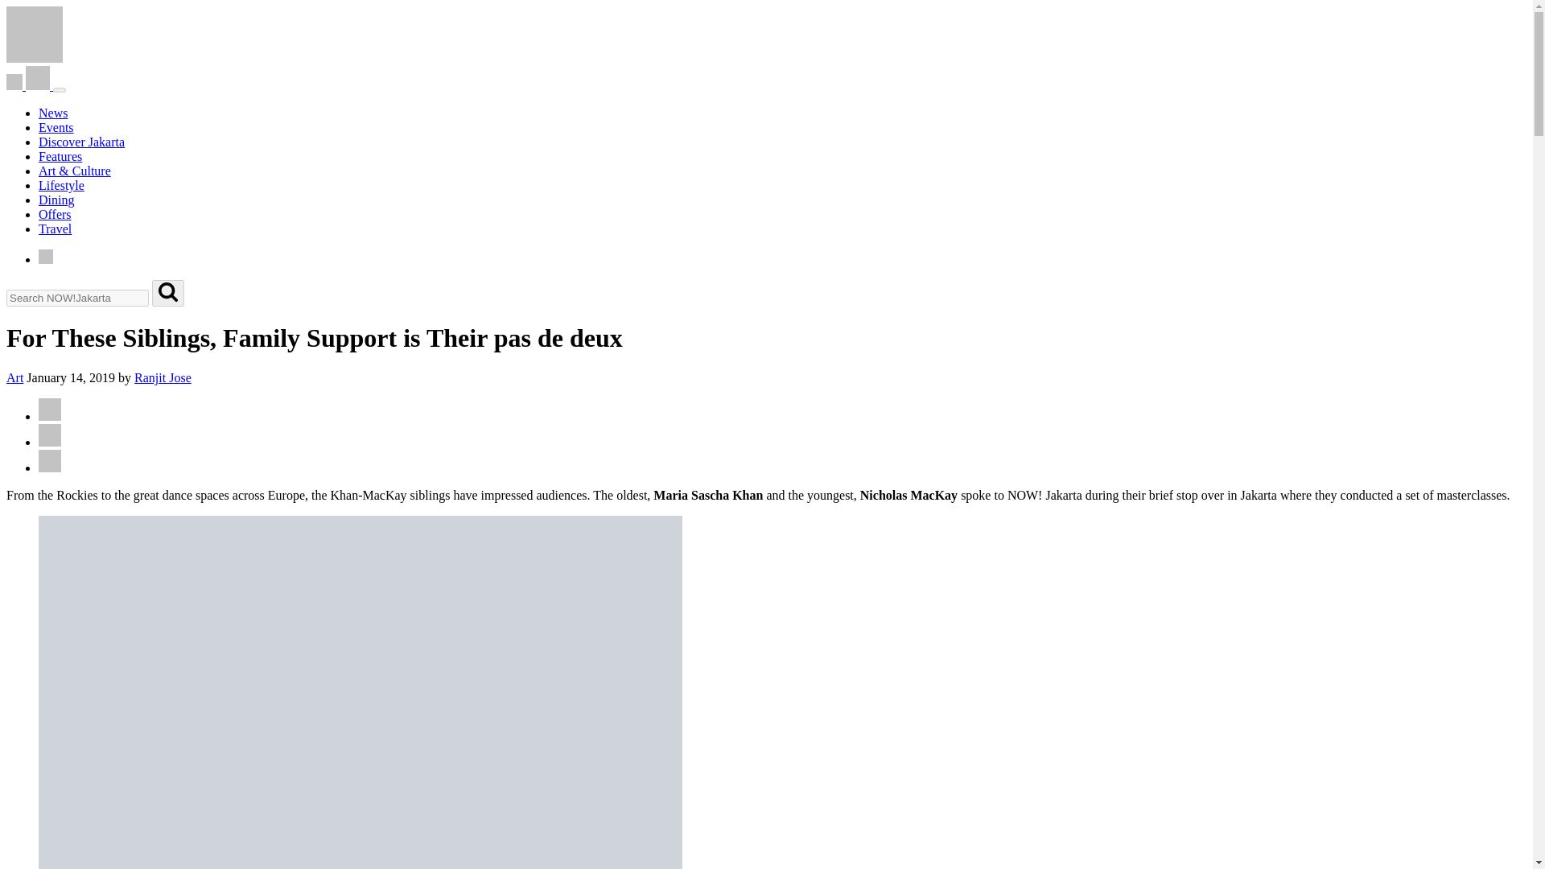  I want to click on Lifestyle, so click(61, 185).